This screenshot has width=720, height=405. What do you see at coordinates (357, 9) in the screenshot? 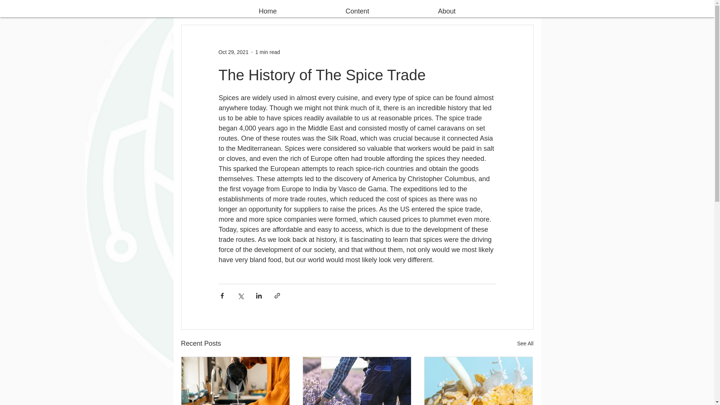
I see `Content` at bounding box center [357, 9].